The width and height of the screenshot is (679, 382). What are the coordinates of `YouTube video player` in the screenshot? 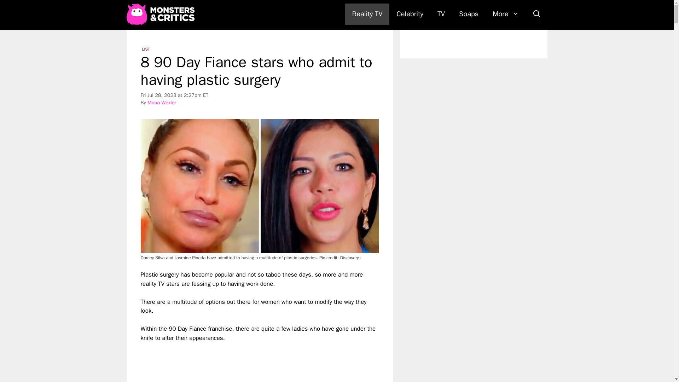 It's located at (240, 362).